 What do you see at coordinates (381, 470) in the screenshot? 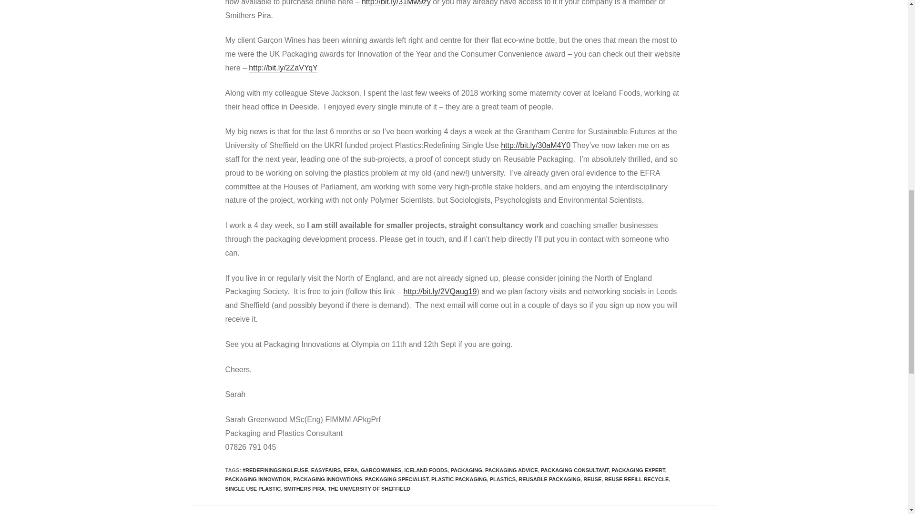
I see `GARCONWINES` at bounding box center [381, 470].